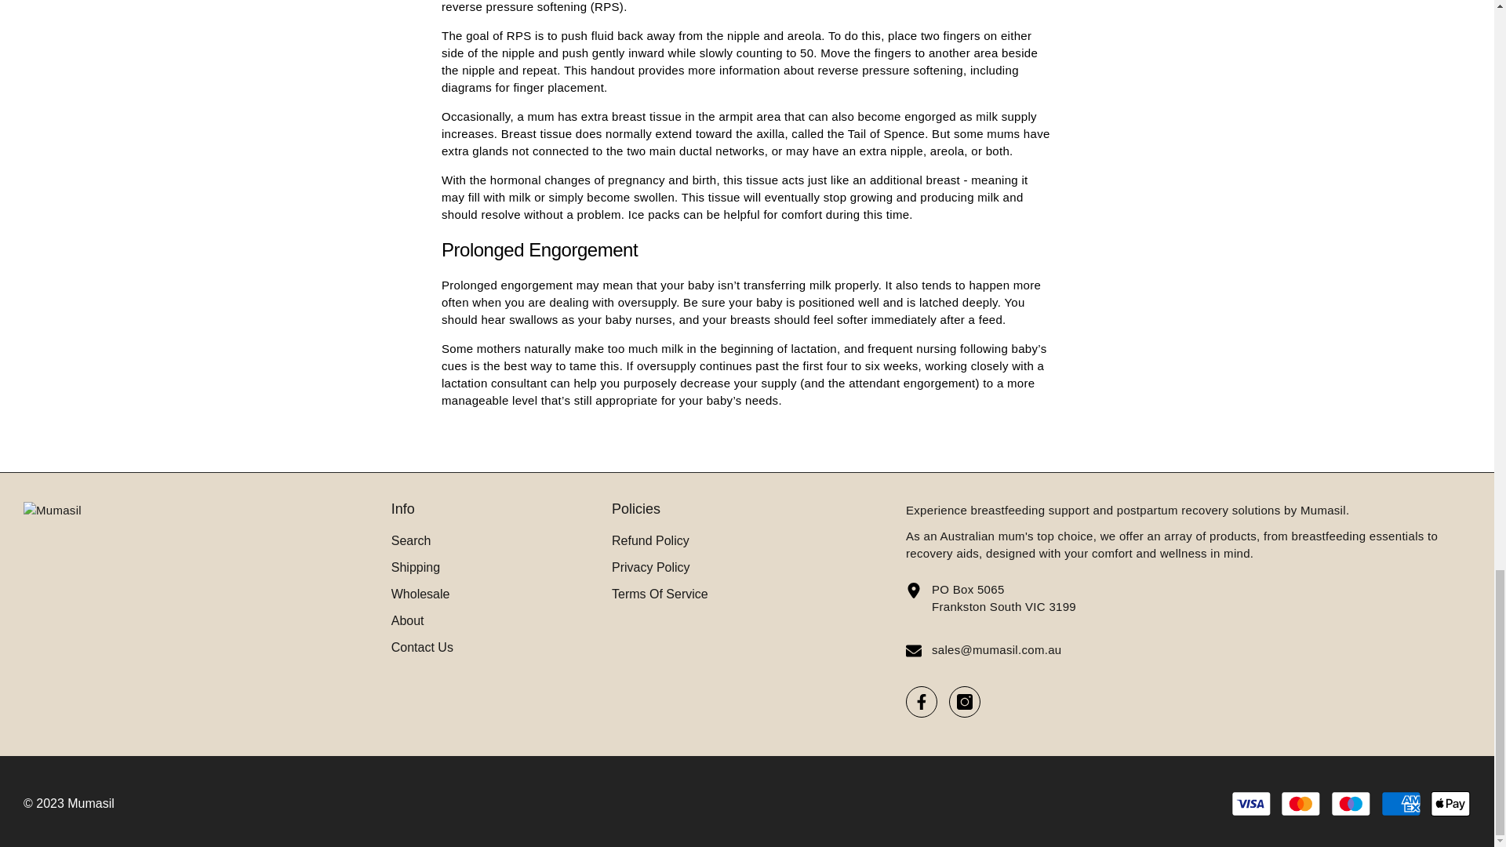 The width and height of the screenshot is (1506, 847). Describe the element at coordinates (650, 541) in the screenshot. I see `Refund Policy` at that location.